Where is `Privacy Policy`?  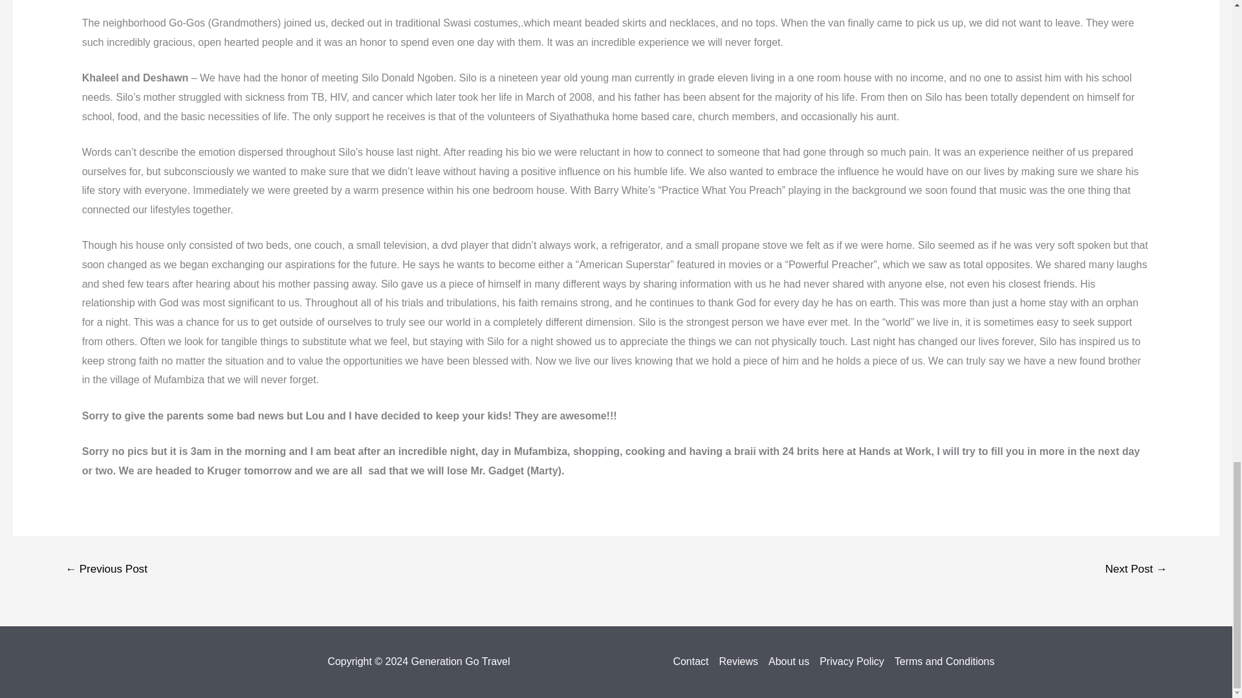 Privacy Policy is located at coordinates (851, 661).